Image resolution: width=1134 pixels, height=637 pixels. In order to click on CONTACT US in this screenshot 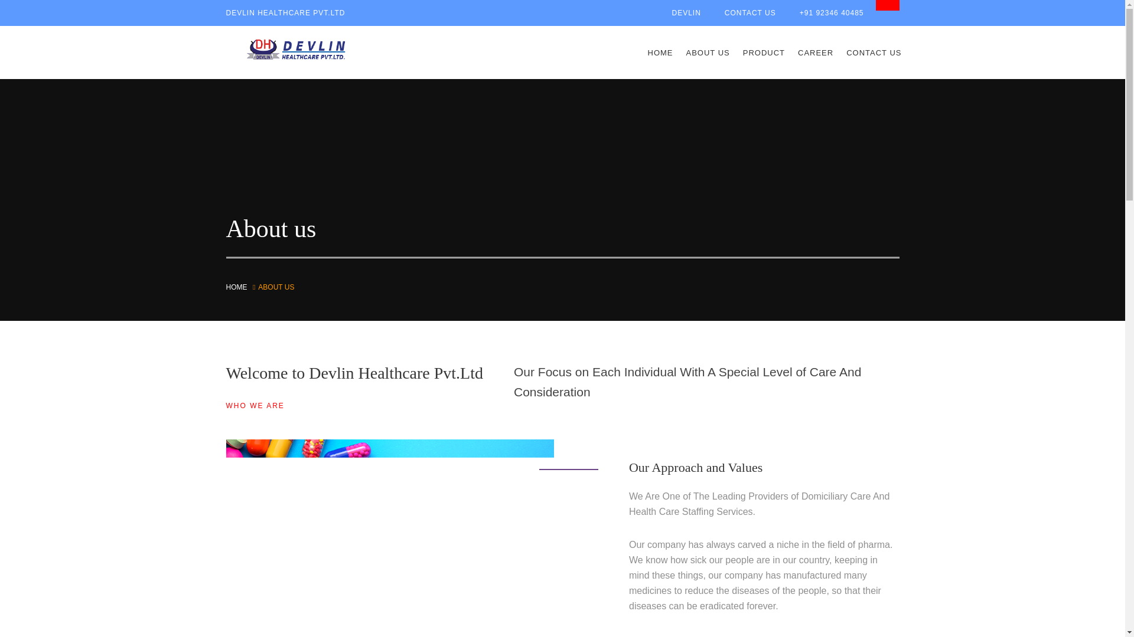, I will do `click(874, 52)`.